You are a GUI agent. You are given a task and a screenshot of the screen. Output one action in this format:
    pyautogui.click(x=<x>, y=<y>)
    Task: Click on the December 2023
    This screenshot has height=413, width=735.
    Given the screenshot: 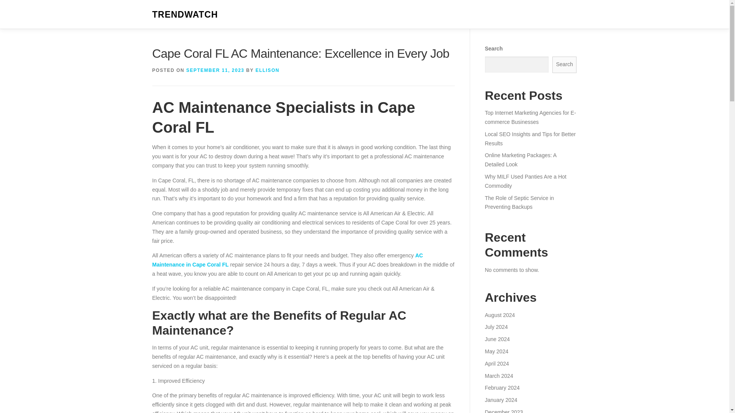 What is the action you would take?
    pyautogui.click(x=503, y=411)
    